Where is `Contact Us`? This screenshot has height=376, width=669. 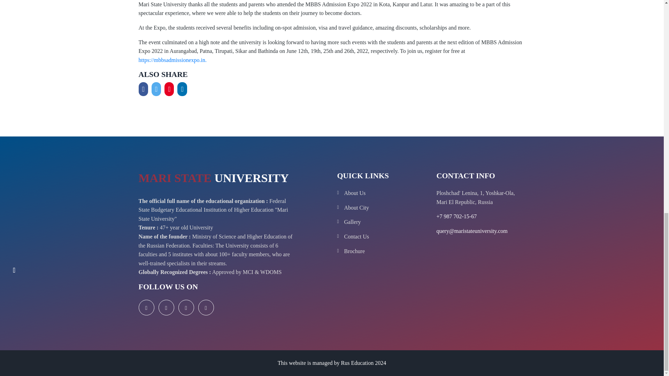 Contact Us is located at coordinates (385, 237).